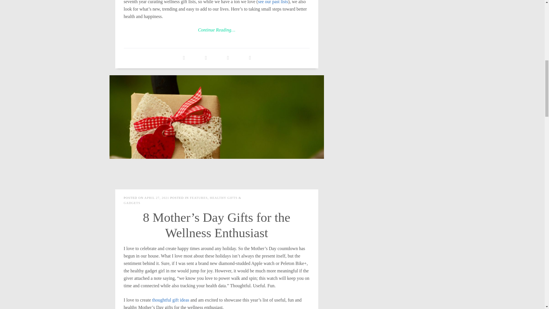 The height and width of the screenshot is (309, 549). What do you see at coordinates (206, 58) in the screenshot?
I see `Twitter Share` at bounding box center [206, 58].